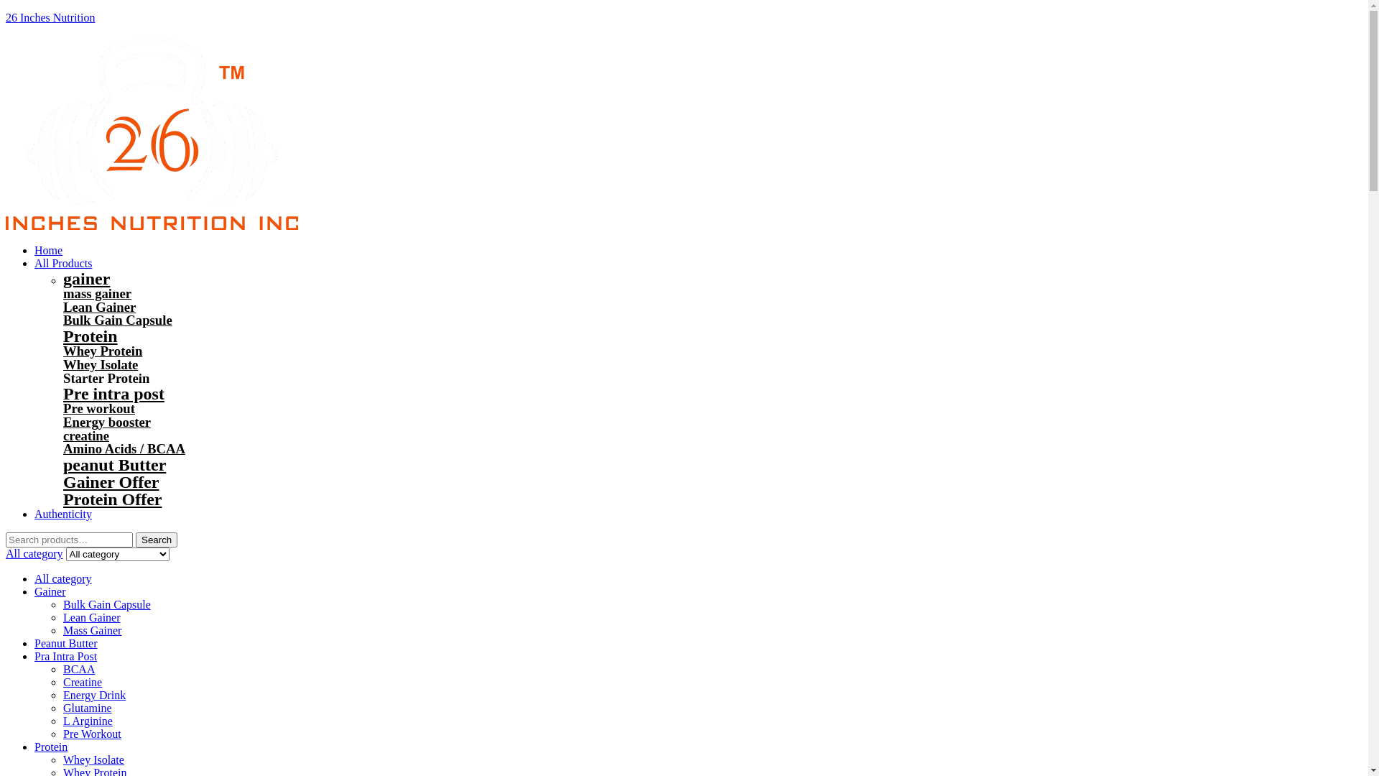 The height and width of the screenshot is (776, 1379). Describe the element at coordinates (157, 540) in the screenshot. I see `Search` at that location.